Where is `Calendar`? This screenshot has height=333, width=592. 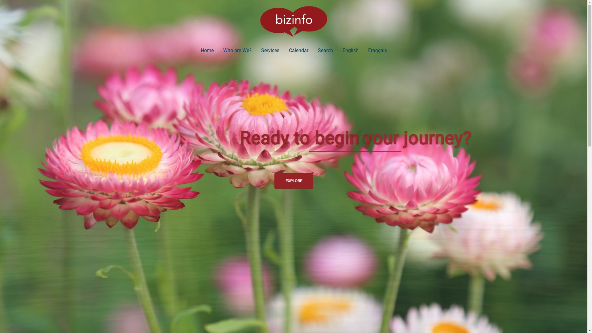 Calendar is located at coordinates (298, 51).